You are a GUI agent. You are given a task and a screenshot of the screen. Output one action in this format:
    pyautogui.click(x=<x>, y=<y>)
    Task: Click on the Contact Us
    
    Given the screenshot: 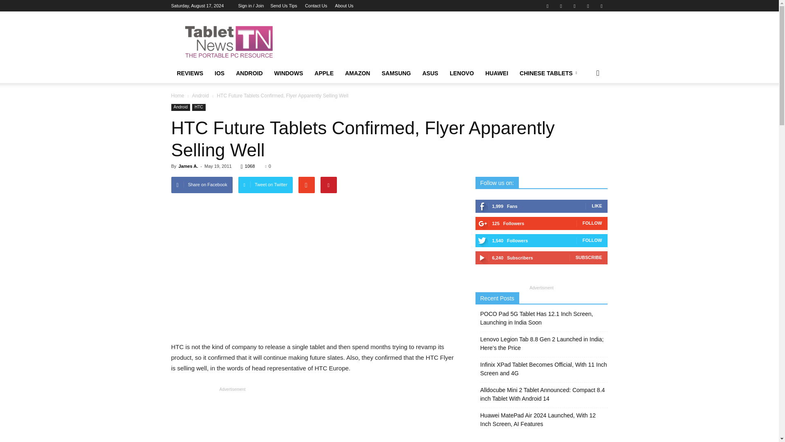 What is the action you would take?
    pyautogui.click(x=316, y=6)
    